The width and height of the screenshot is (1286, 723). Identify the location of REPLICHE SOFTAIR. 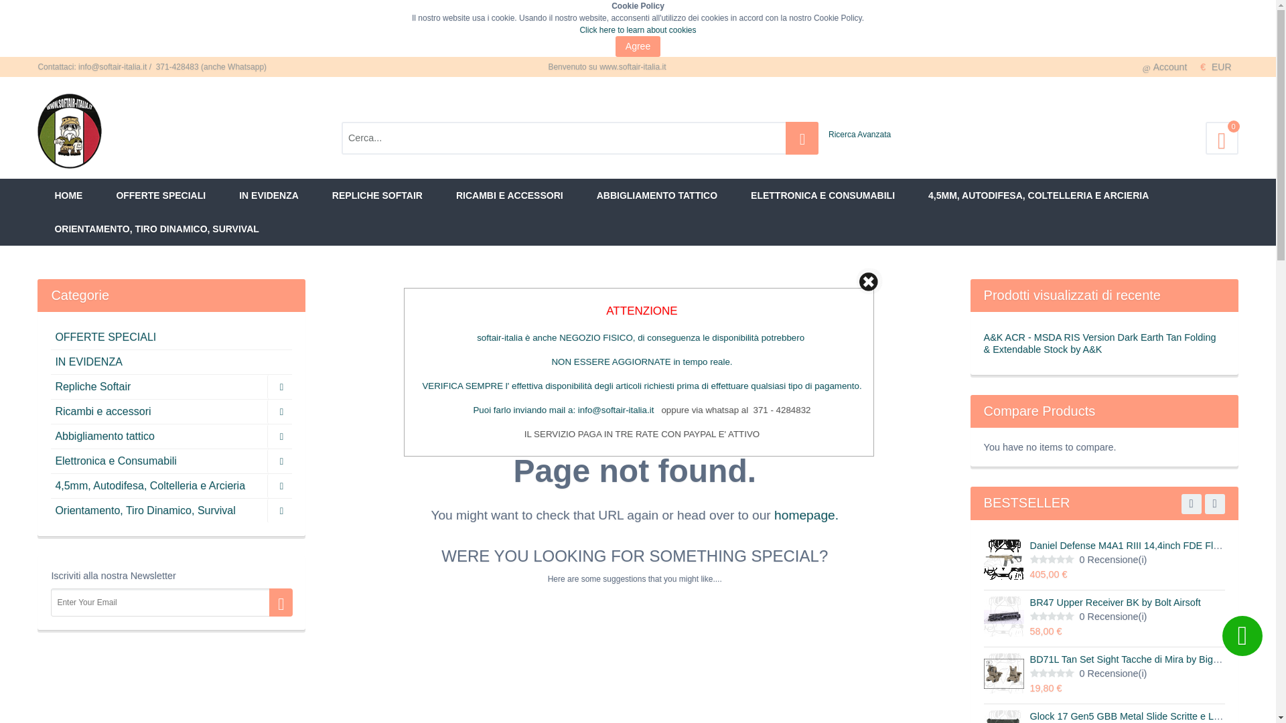
(377, 195).